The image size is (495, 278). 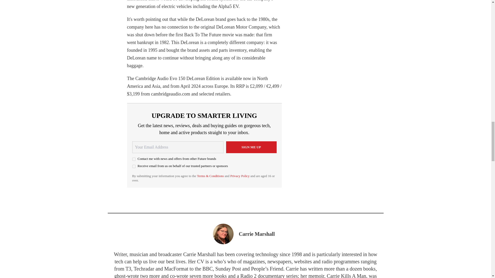 I want to click on on, so click(x=134, y=166).